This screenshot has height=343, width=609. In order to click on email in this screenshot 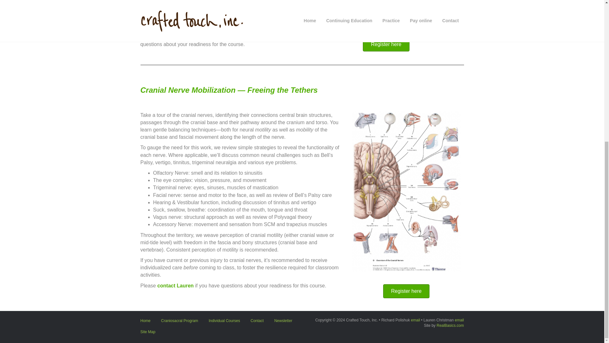, I will do `click(459, 320)`.